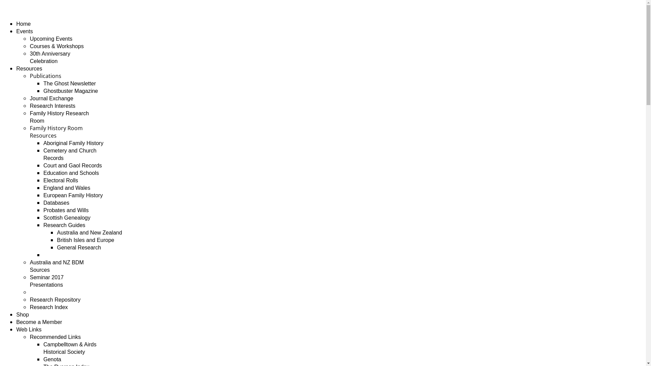  What do you see at coordinates (71, 91) in the screenshot?
I see `Ghostbuster Magazine` at bounding box center [71, 91].